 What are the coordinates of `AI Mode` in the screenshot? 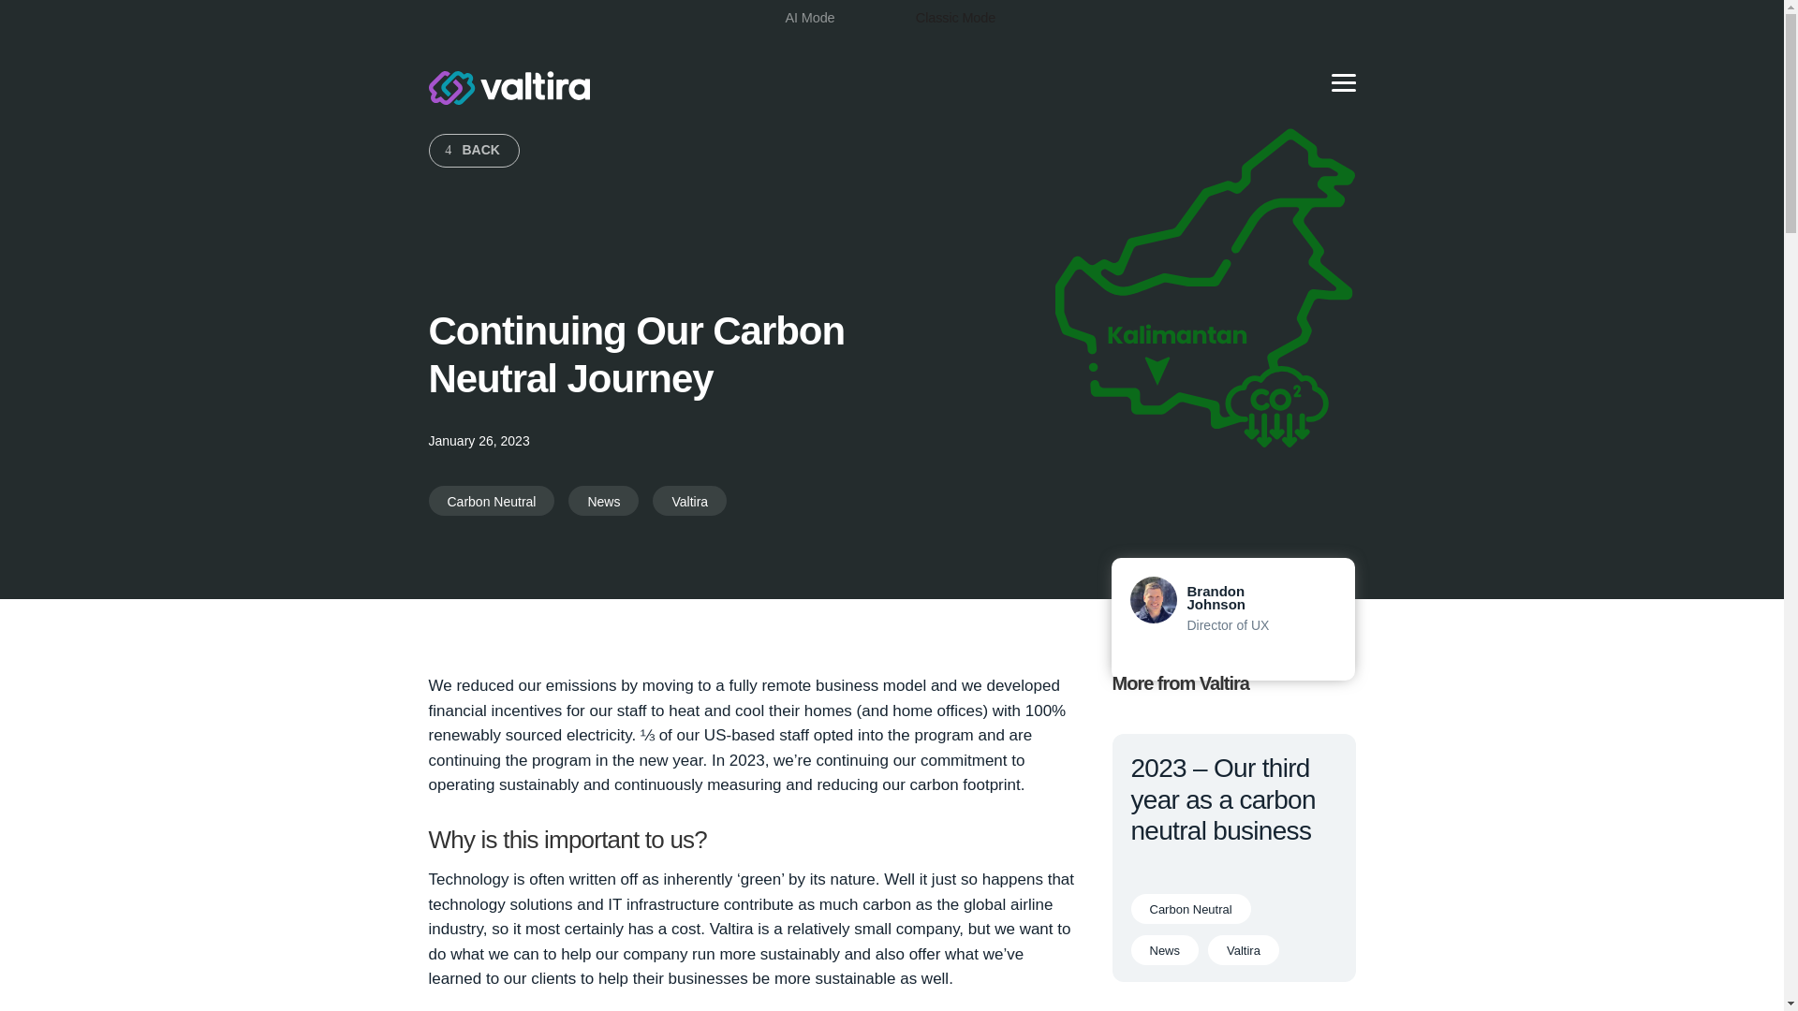 It's located at (809, 19).